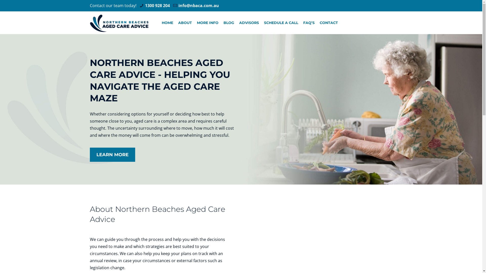 Image resolution: width=486 pixels, height=273 pixels. What do you see at coordinates (168, 23) in the screenshot?
I see `HOME` at bounding box center [168, 23].